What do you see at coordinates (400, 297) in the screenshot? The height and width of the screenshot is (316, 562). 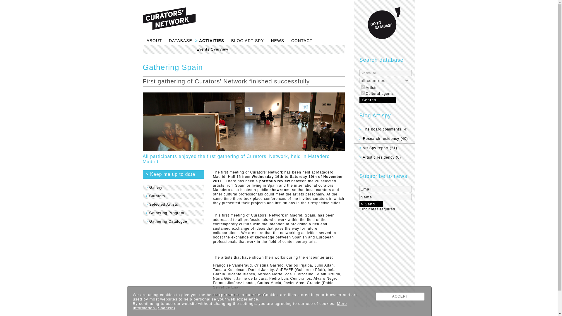 I see `ACCEPT` at bounding box center [400, 297].